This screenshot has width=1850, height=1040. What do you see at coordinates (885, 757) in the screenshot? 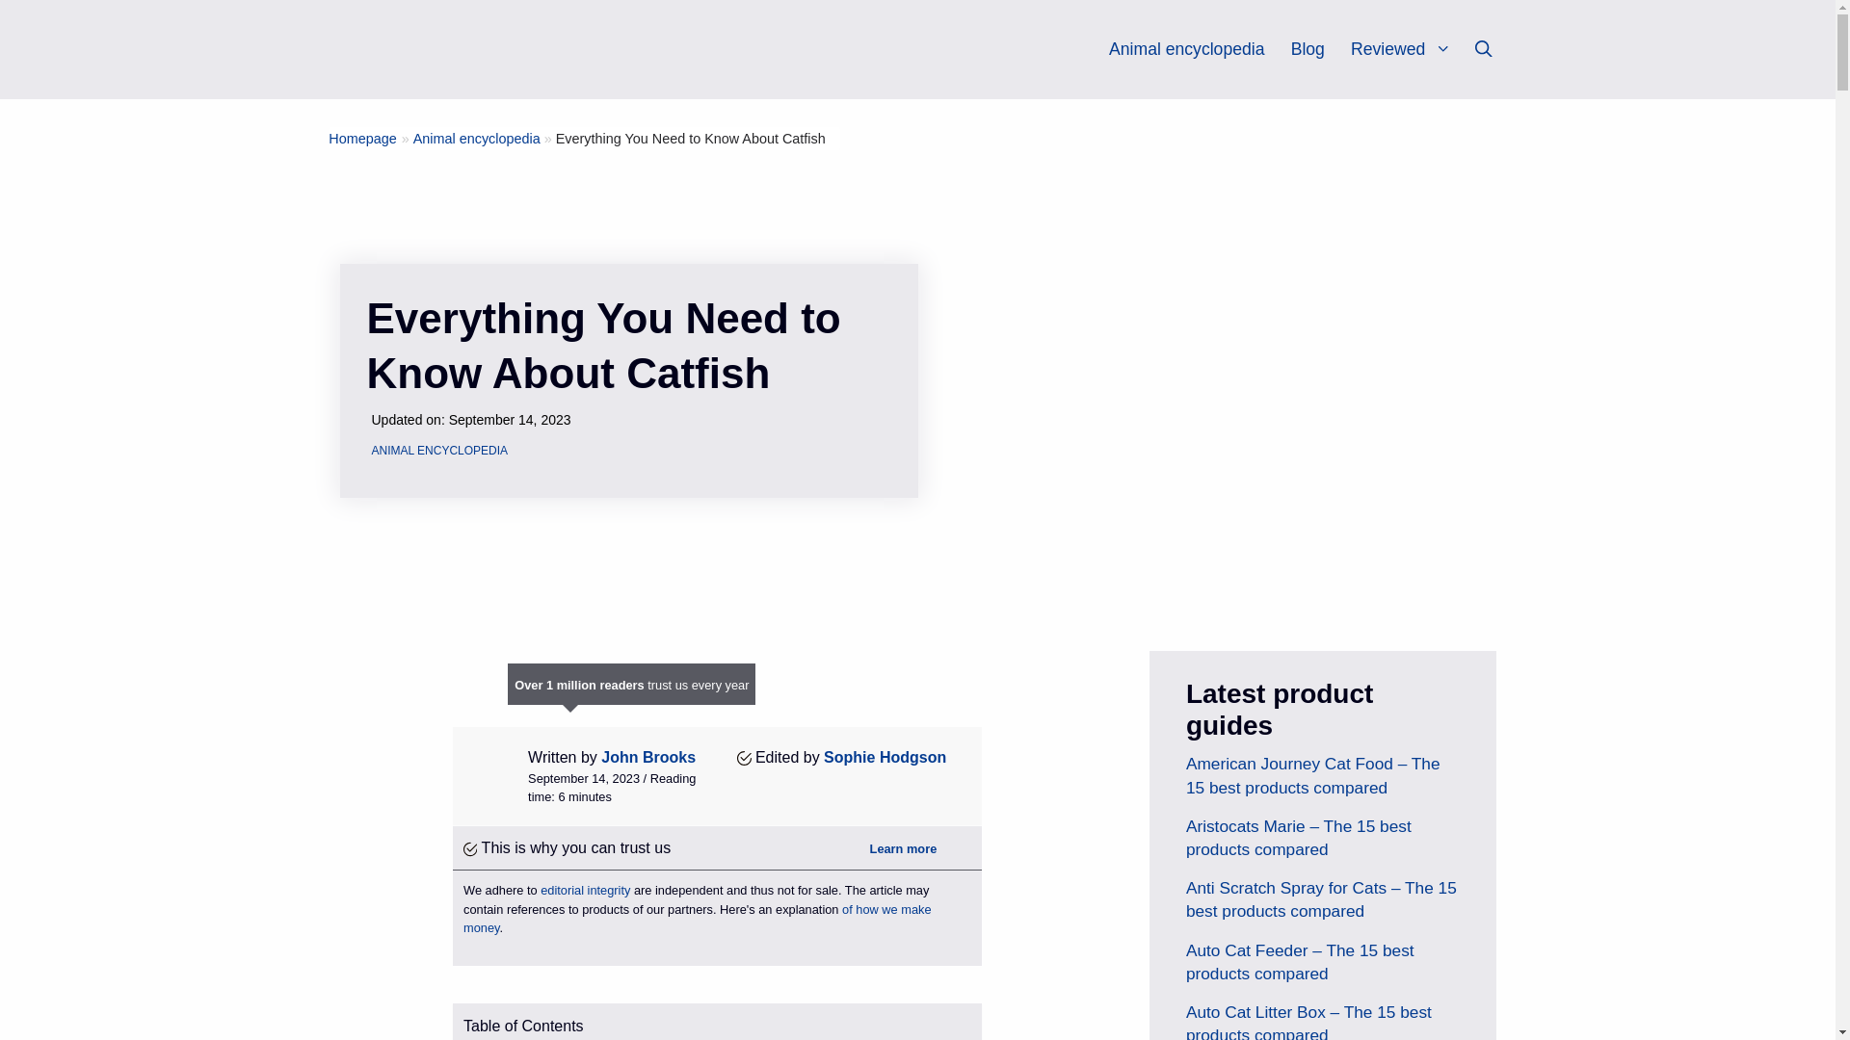
I see `Author-Name` at bounding box center [885, 757].